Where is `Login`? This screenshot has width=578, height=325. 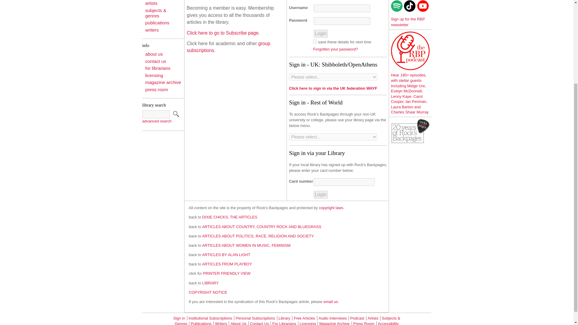 Login is located at coordinates (321, 34).